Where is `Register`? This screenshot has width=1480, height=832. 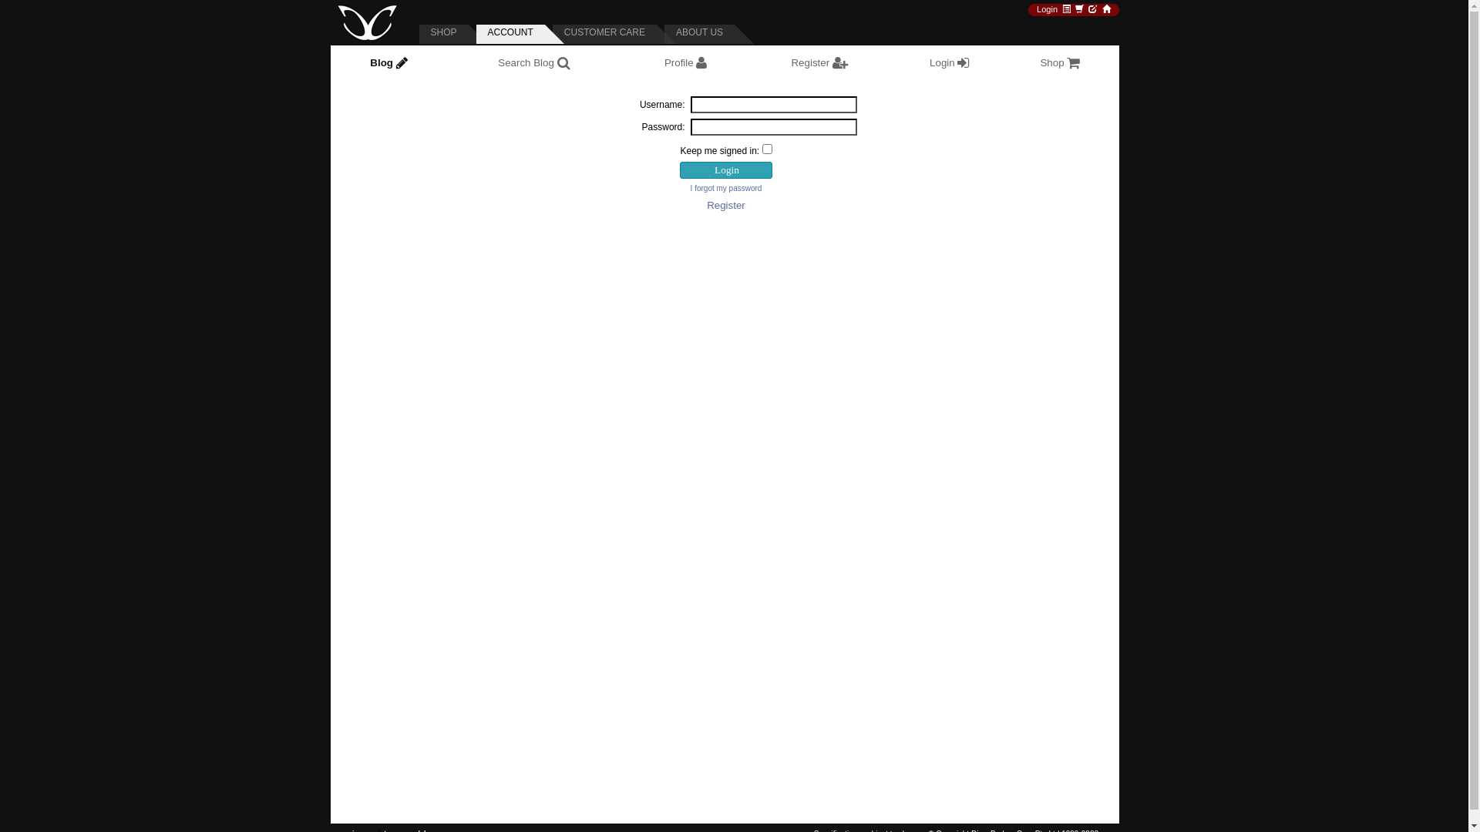 Register is located at coordinates (726, 205).